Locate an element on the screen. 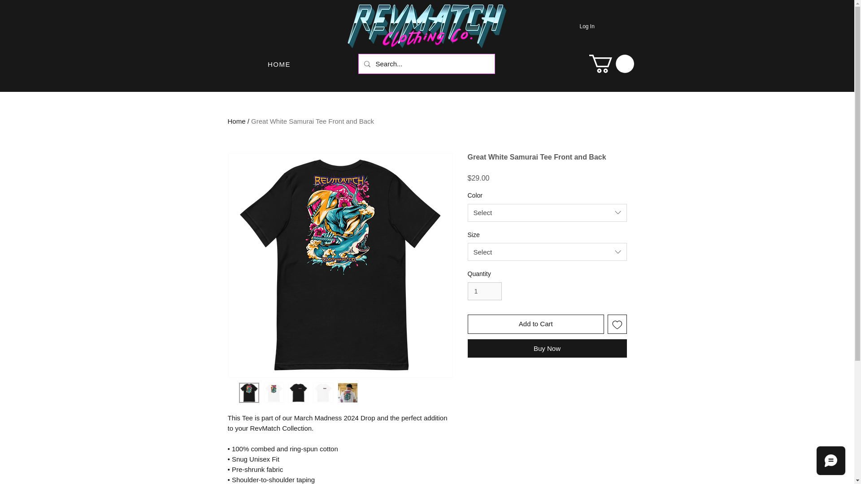 The height and width of the screenshot is (484, 861). HOME is located at coordinates (280, 64).